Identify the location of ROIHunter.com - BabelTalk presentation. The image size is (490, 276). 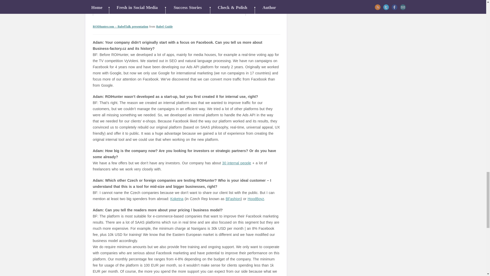
(120, 27).